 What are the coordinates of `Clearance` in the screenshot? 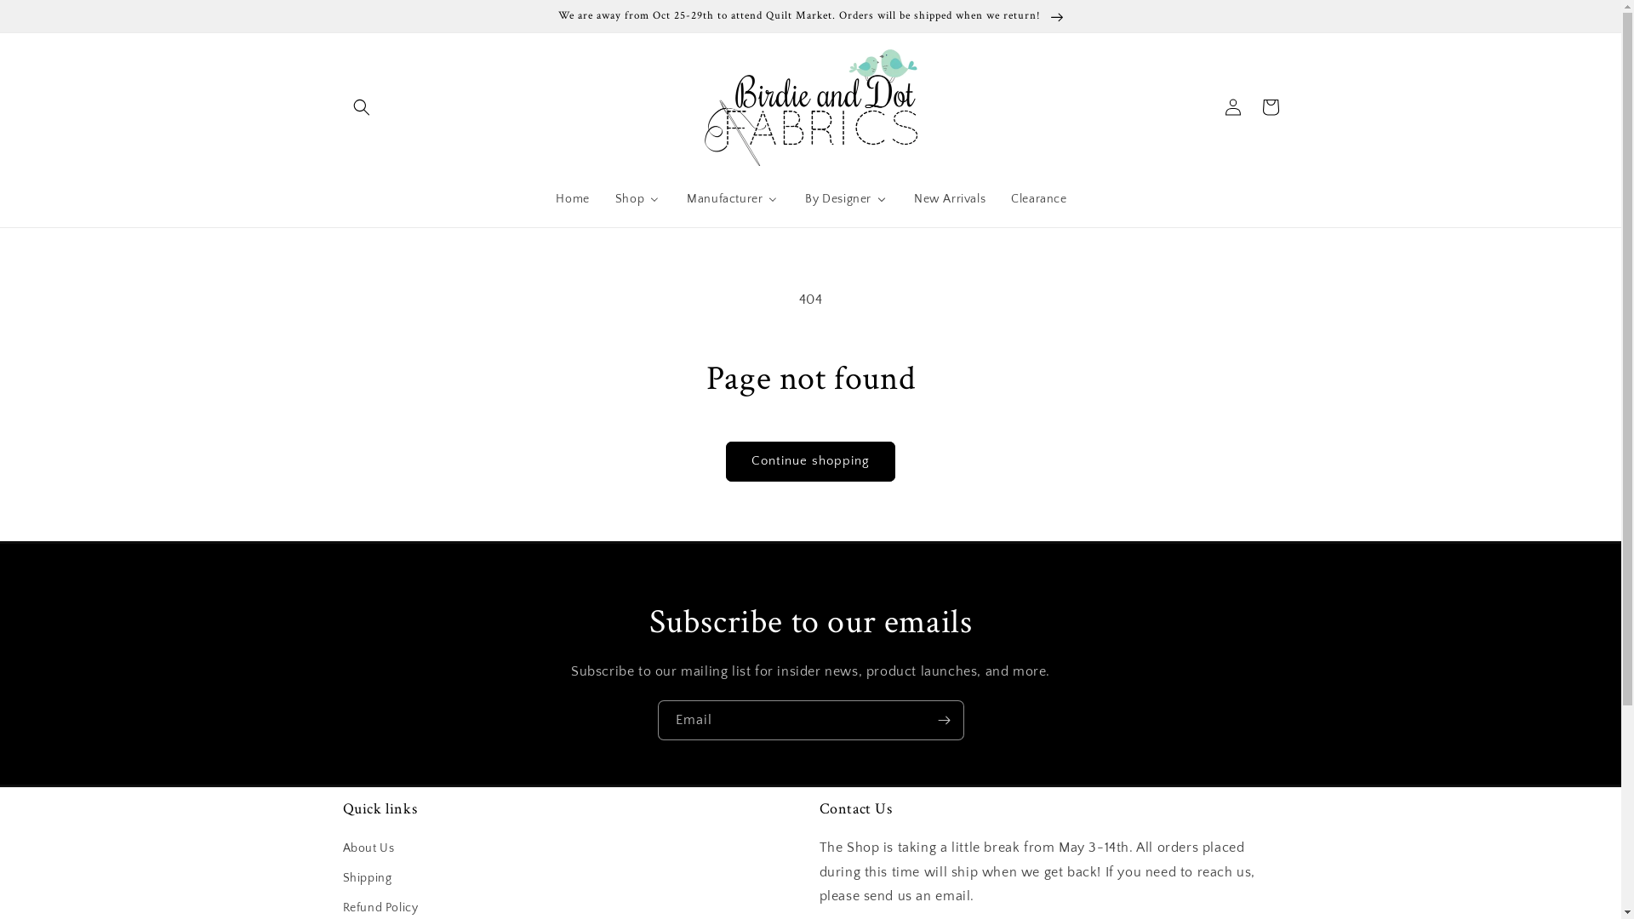 It's located at (1038, 199).